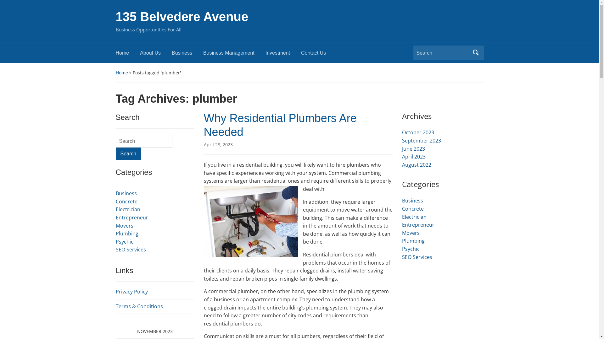 The height and width of the screenshot is (339, 604). I want to click on Plumbing, so click(127, 234).